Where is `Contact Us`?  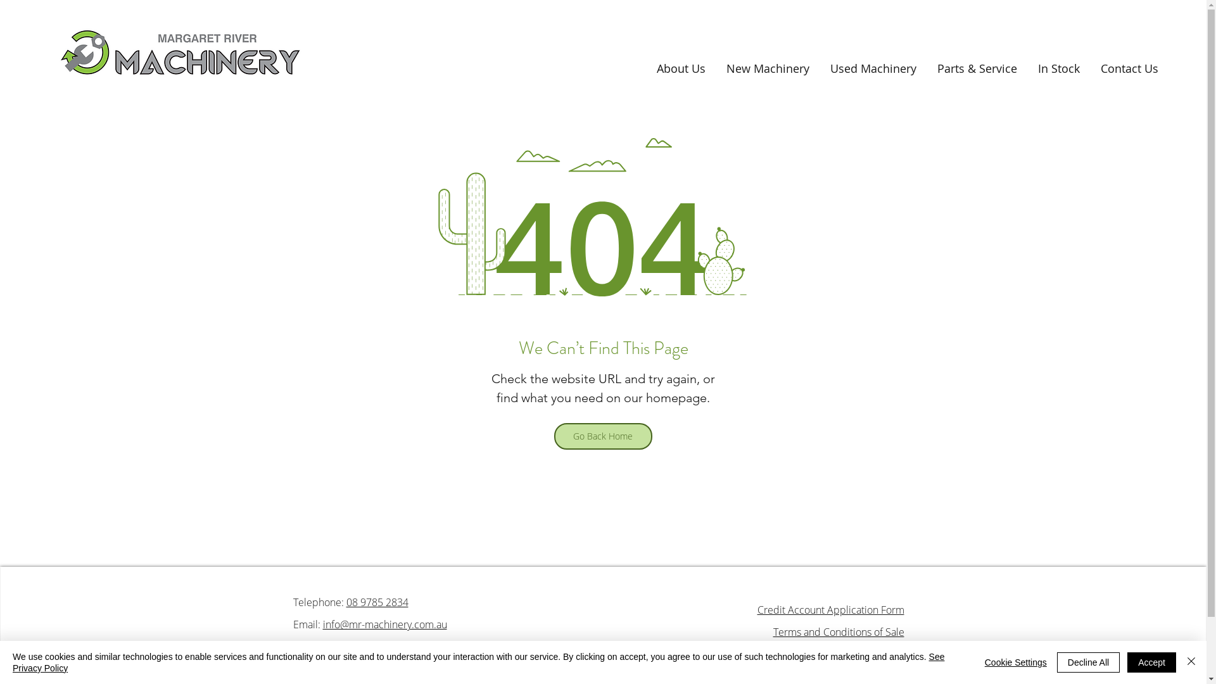
Contact Us is located at coordinates (1125, 68).